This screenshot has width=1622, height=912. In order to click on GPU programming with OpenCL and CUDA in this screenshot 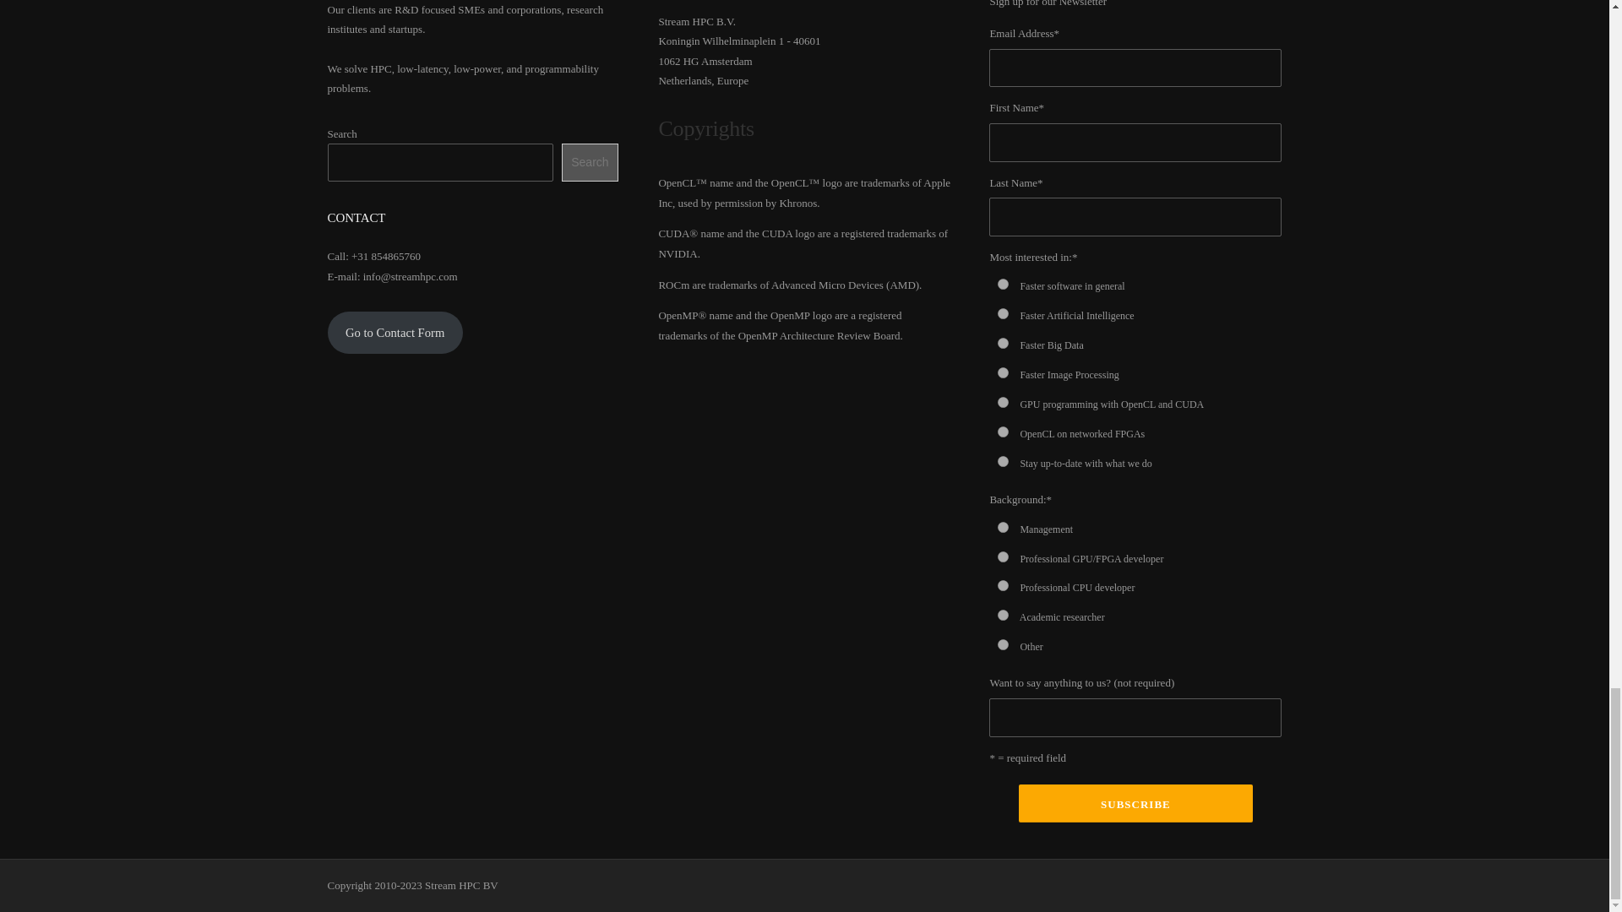, I will do `click(1003, 402)`.